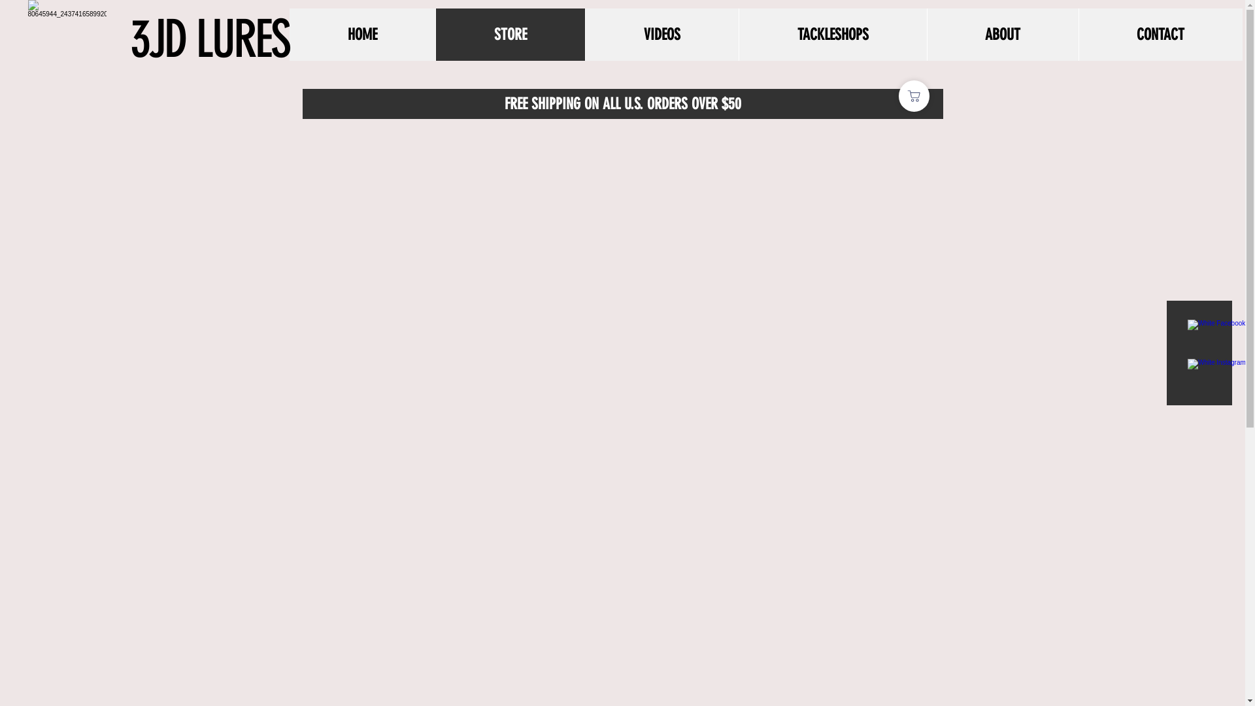  What do you see at coordinates (1161, 35) in the screenshot?
I see `CONTACT` at bounding box center [1161, 35].